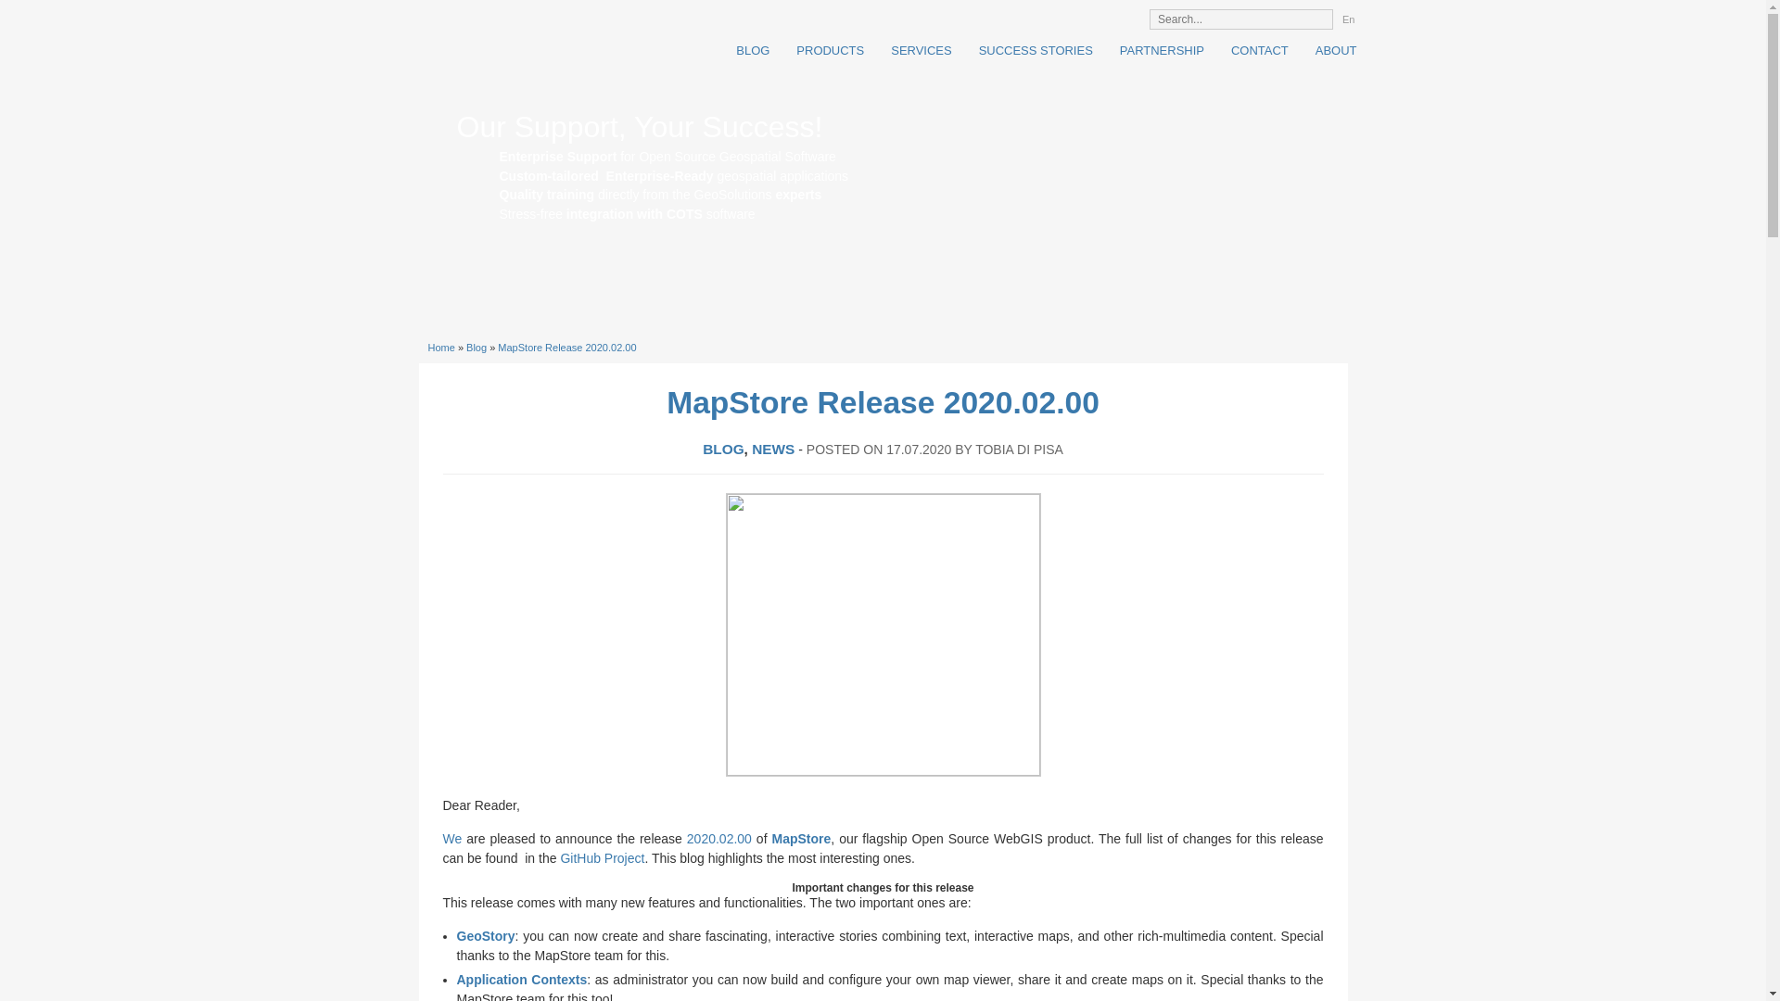 The height and width of the screenshot is (1001, 1780). I want to click on Twitter, so click(1094, 18).